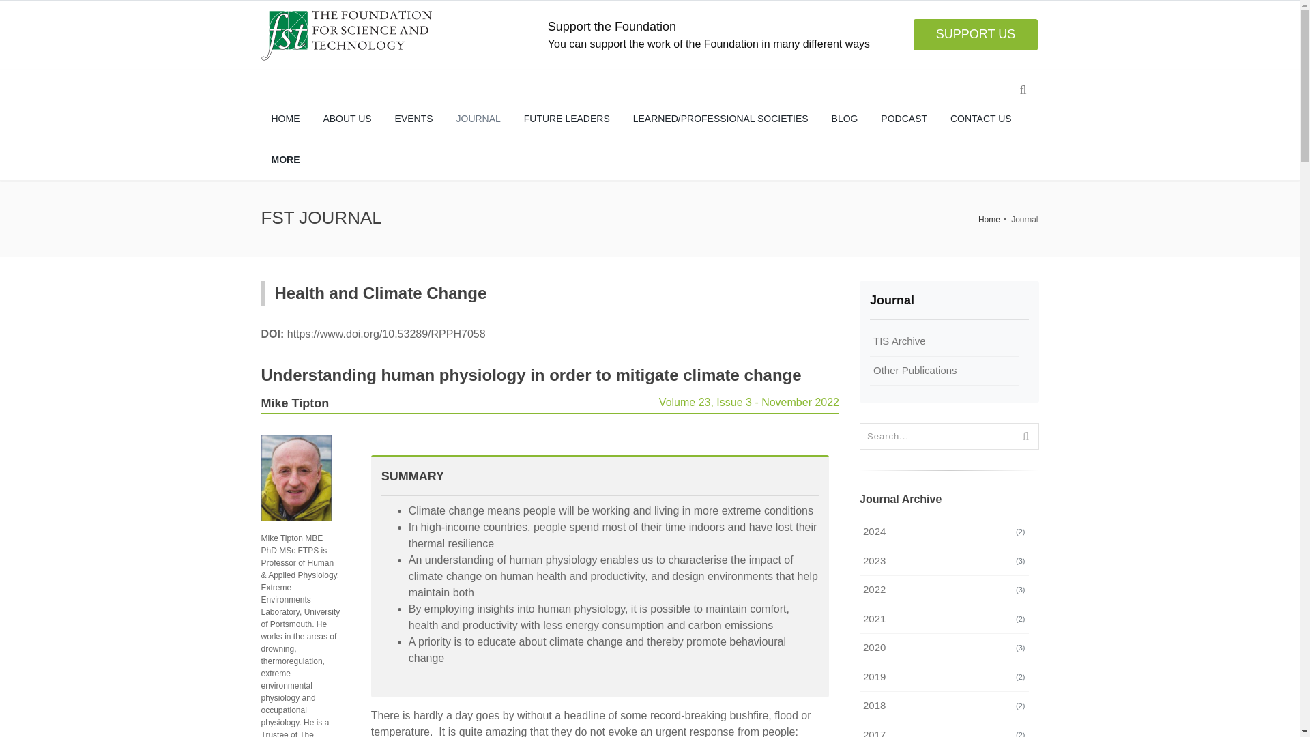 The height and width of the screenshot is (737, 1310). Describe the element at coordinates (566, 119) in the screenshot. I see `FUTURE LEADERS` at that location.